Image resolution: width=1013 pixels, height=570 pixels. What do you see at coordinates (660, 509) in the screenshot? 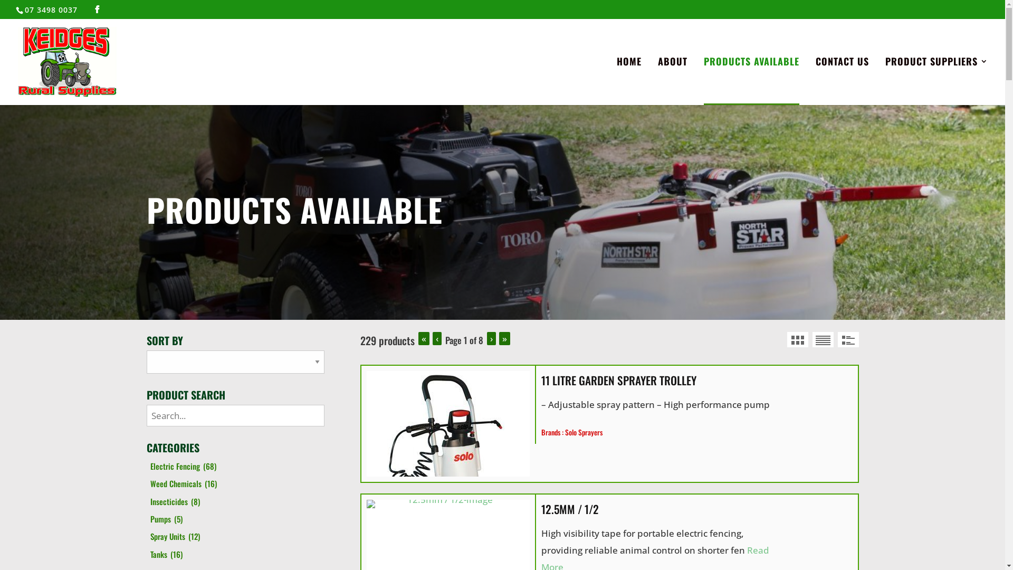
I see `12.5MM / 1/2` at bounding box center [660, 509].